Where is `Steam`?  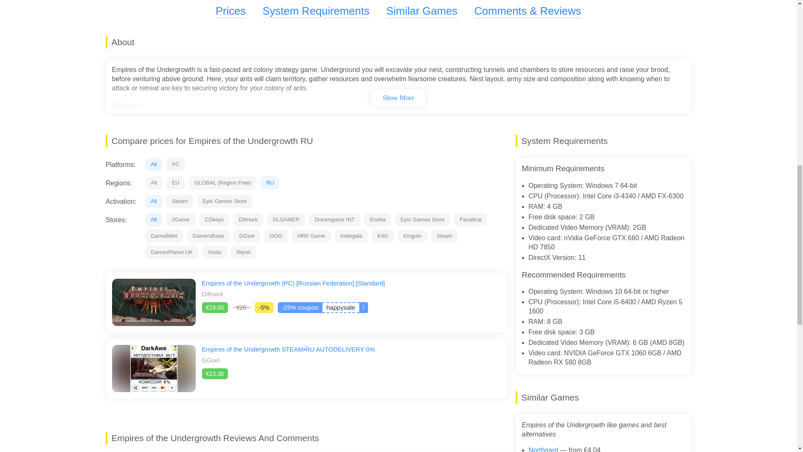
Steam is located at coordinates (180, 201).